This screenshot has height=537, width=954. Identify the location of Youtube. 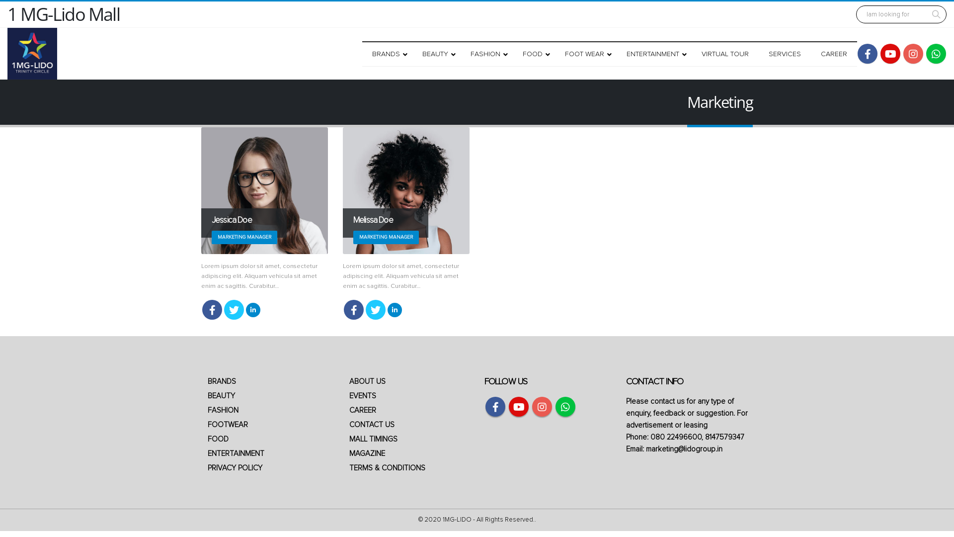
(519, 407).